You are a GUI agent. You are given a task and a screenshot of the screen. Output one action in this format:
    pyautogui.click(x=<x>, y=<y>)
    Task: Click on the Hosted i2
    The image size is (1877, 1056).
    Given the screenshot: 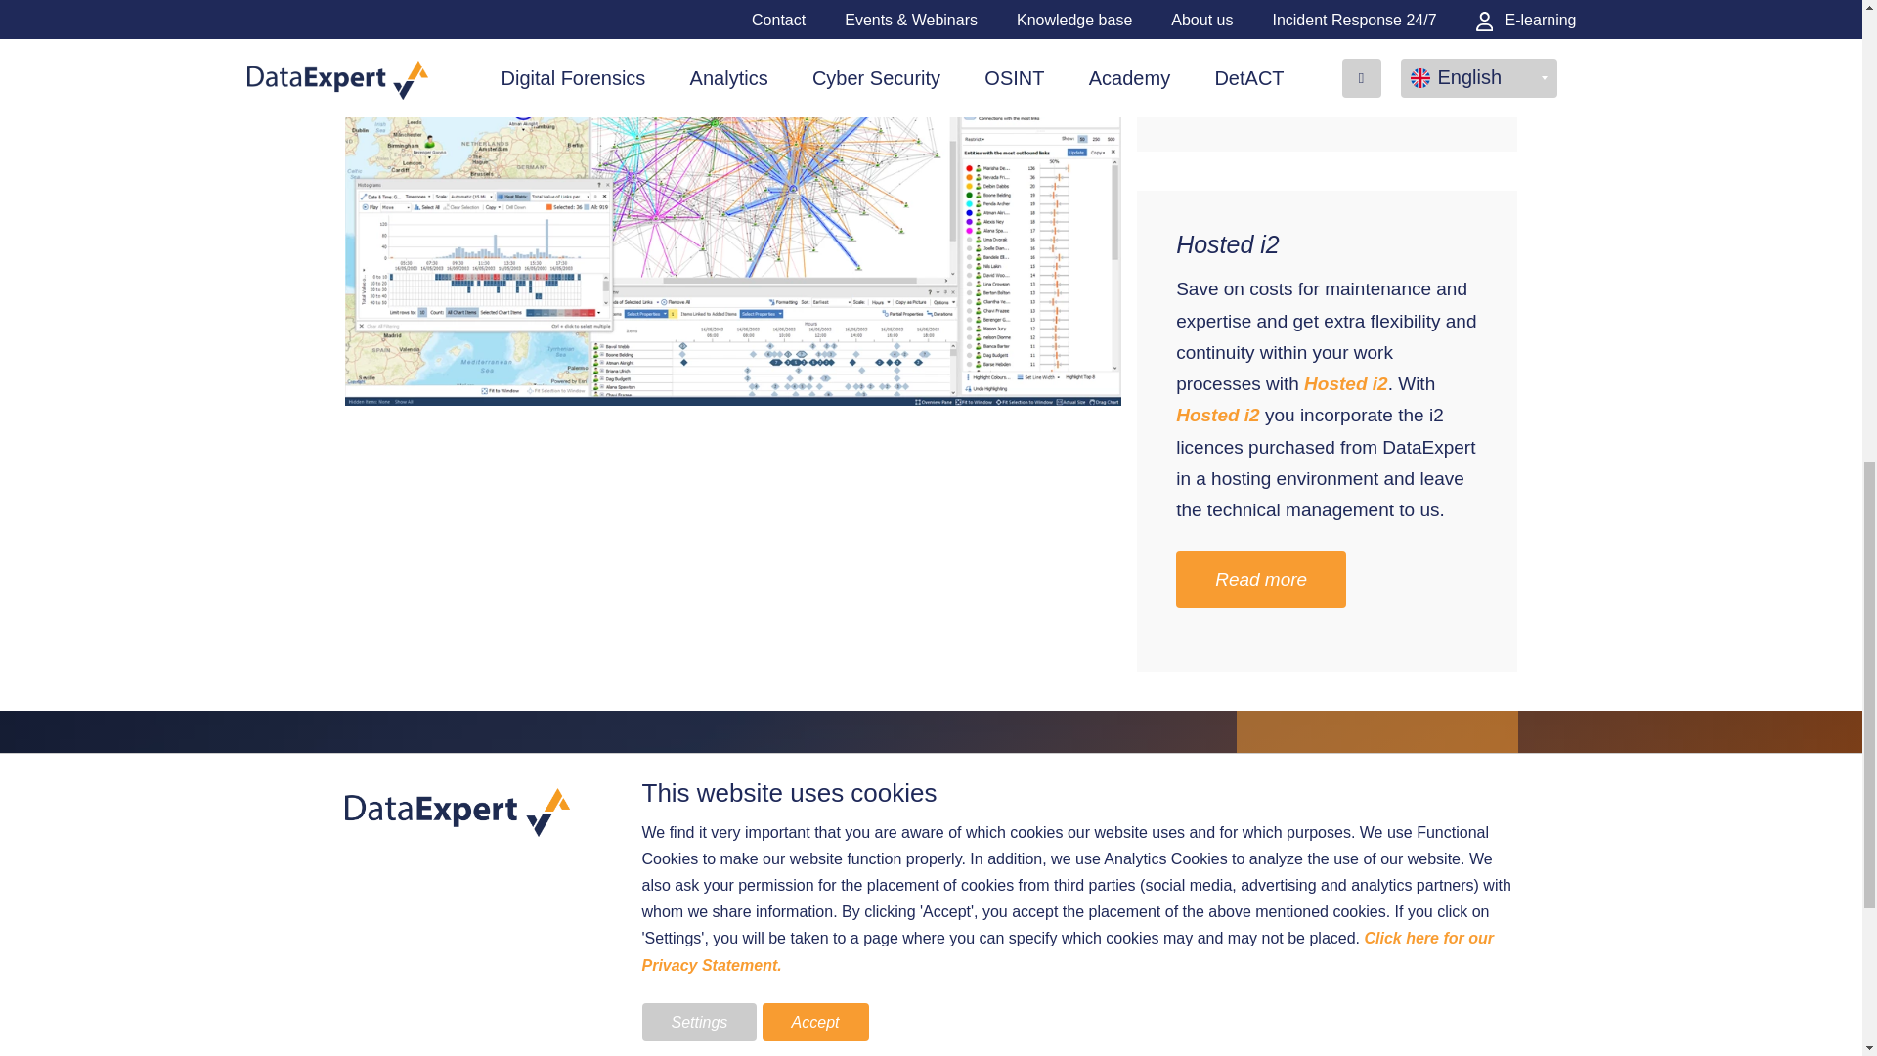 What is the action you would take?
    pyautogui.click(x=1260, y=579)
    